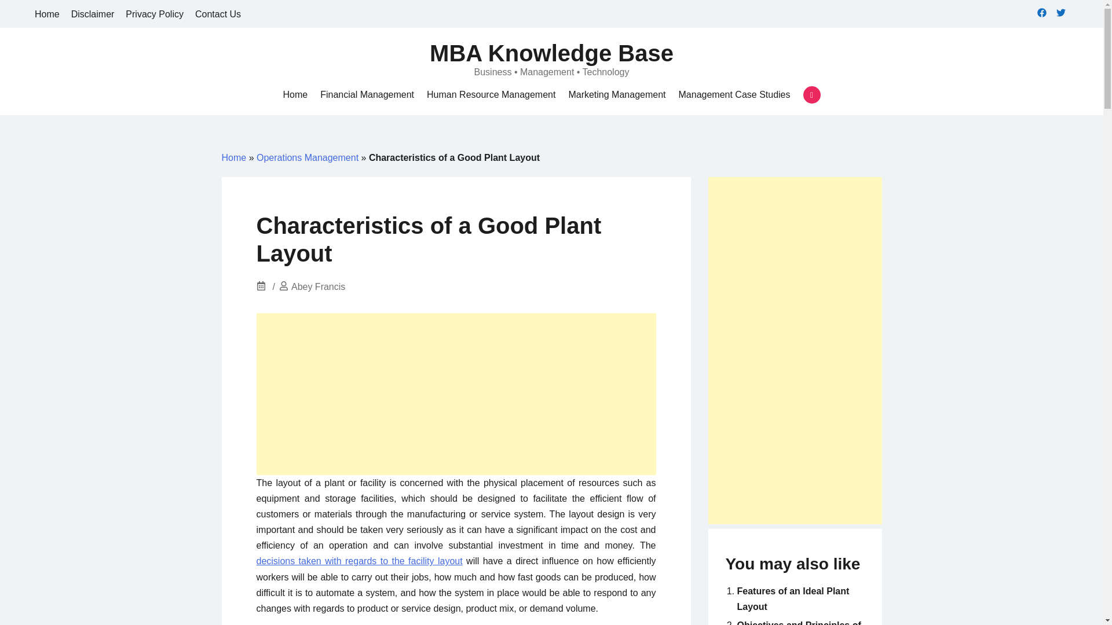 The image size is (1112, 625). What do you see at coordinates (47, 14) in the screenshot?
I see `Home` at bounding box center [47, 14].